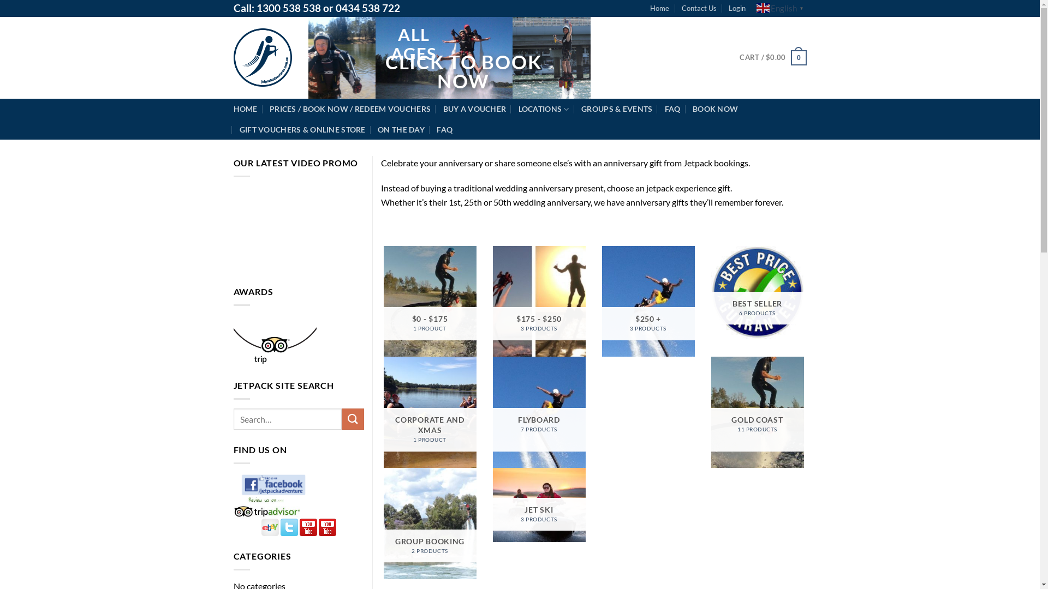 This screenshot has width=1048, height=589. What do you see at coordinates (539, 505) in the screenshot?
I see `JET SKI
3 PRODUCTS` at bounding box center [539, 505].